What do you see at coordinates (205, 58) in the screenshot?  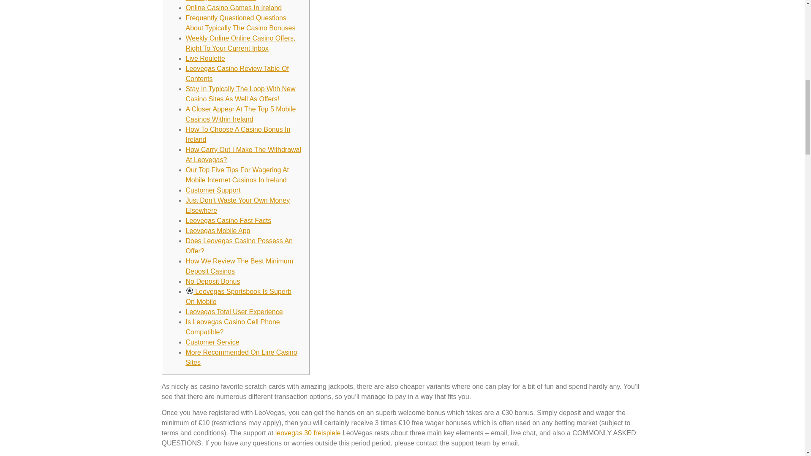 I see `Live Roulette` at bounding box center [205, 58].